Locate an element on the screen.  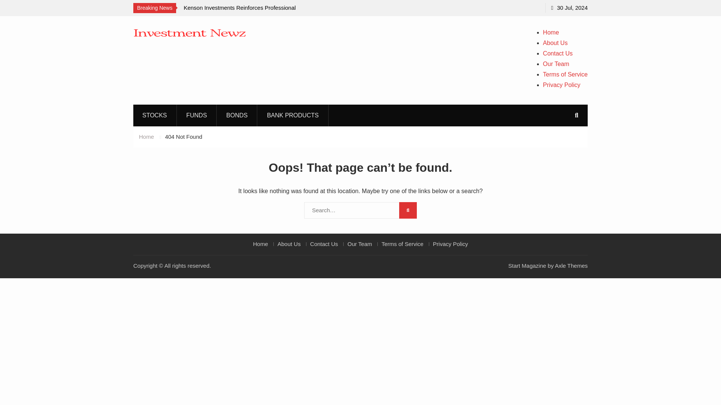
STOCKS is located at coordinates (155, 115).